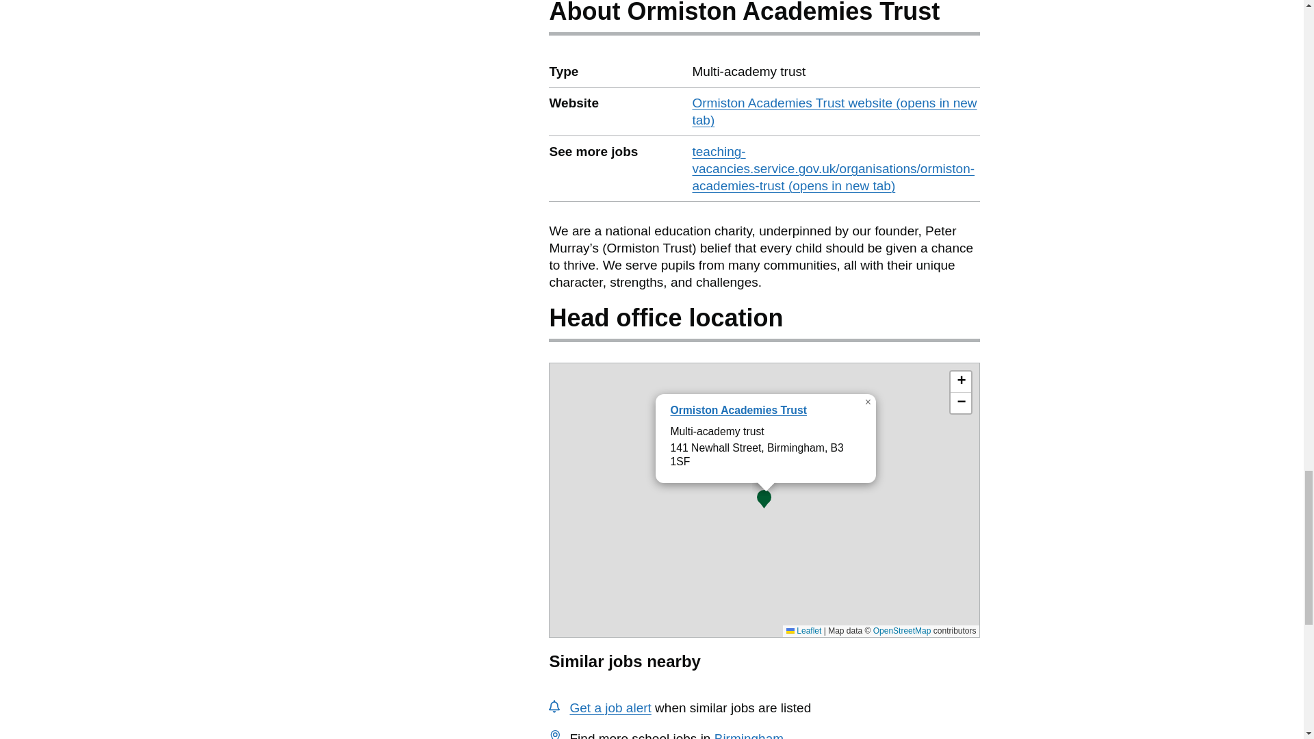 The height and width of the screenshot is (739, 1314). Describe the element at coordinates (803, 630) in the screenshot. I see `A JavaScript library for interactive maps` at that location.